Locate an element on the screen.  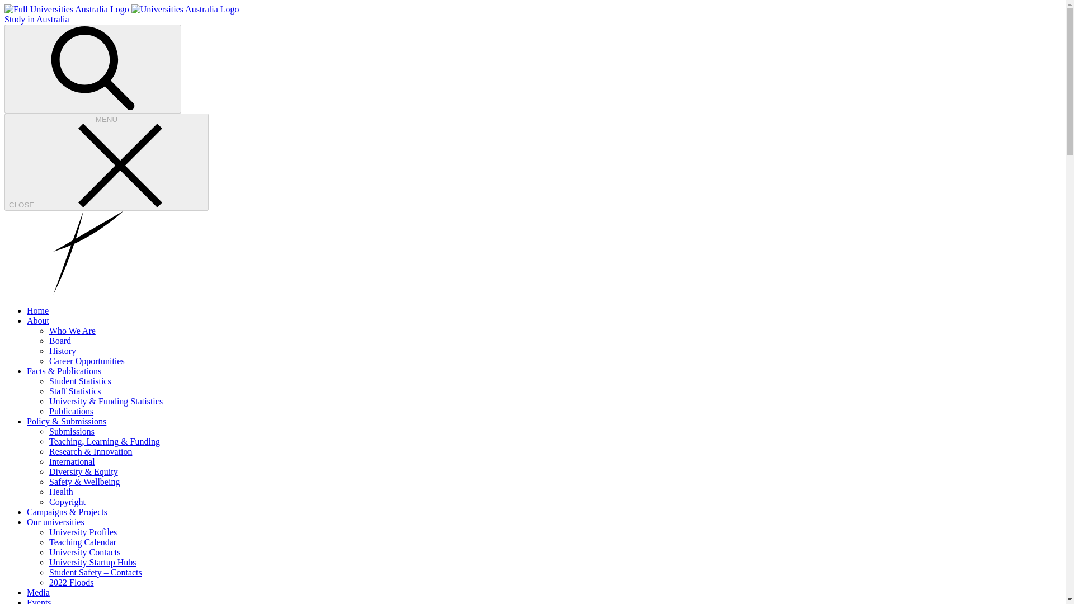
Submissions is located at coordinates (72, 431).